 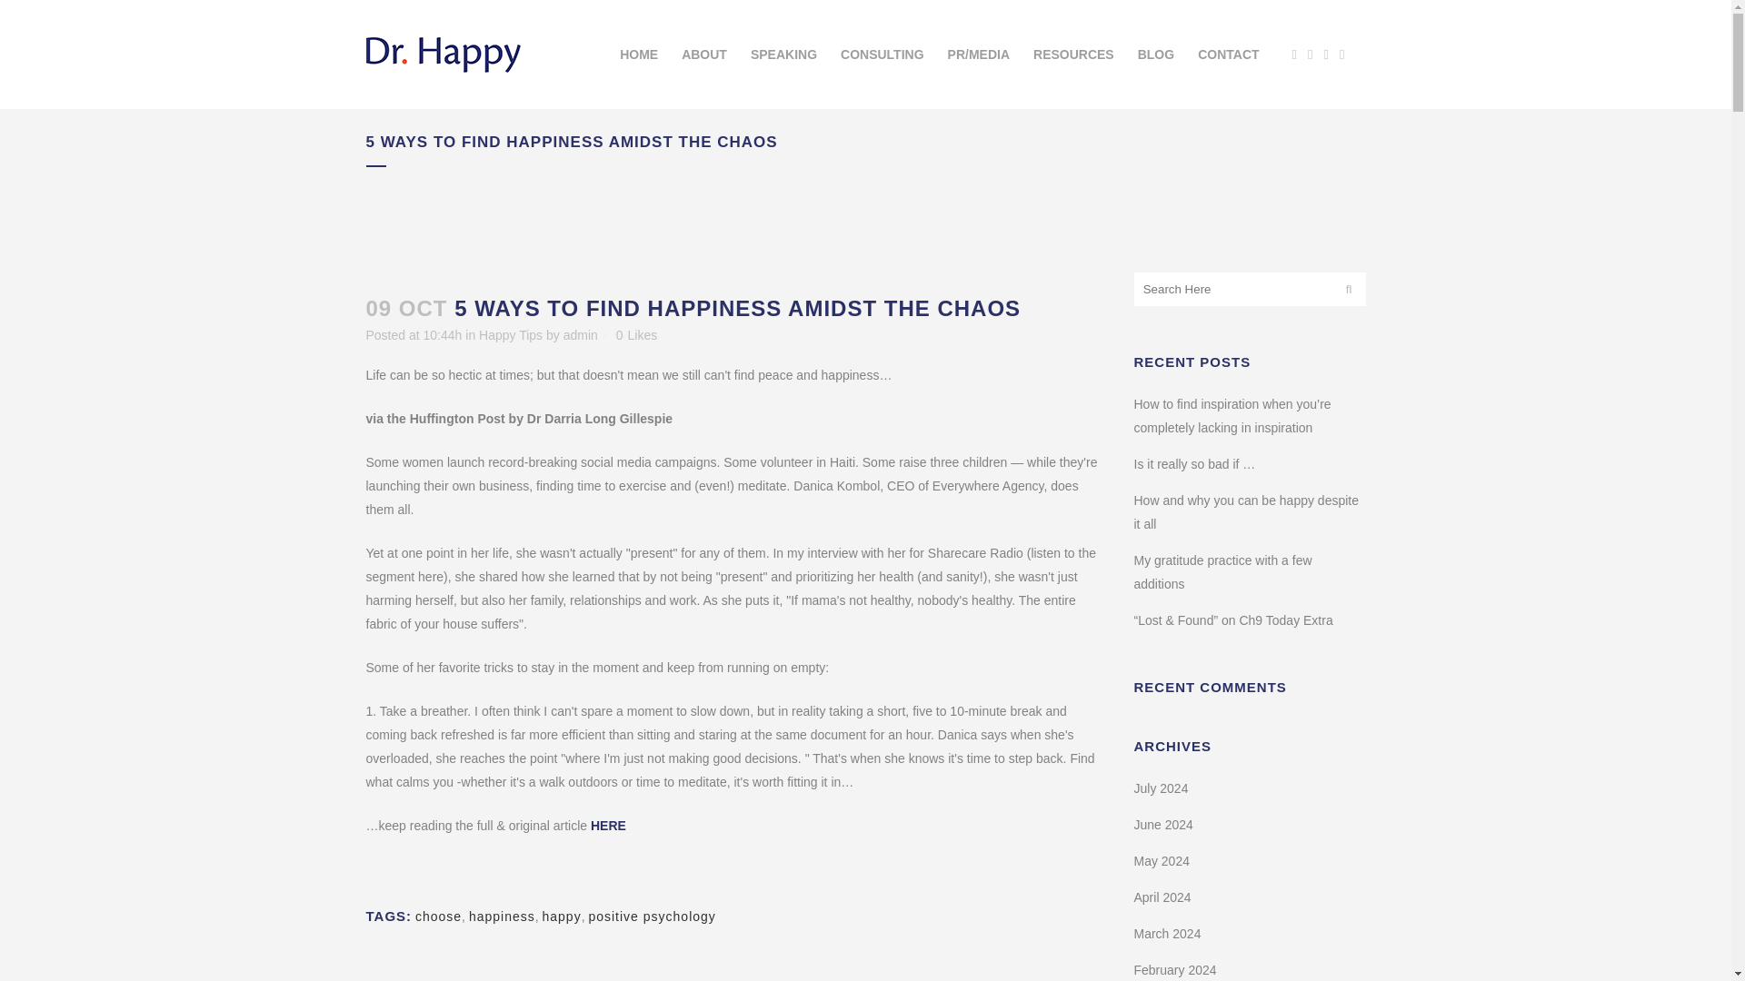 What do you see at coordinates (502, 917) in the screenshot?
I see `happiness` at bounding box center [502, 917].